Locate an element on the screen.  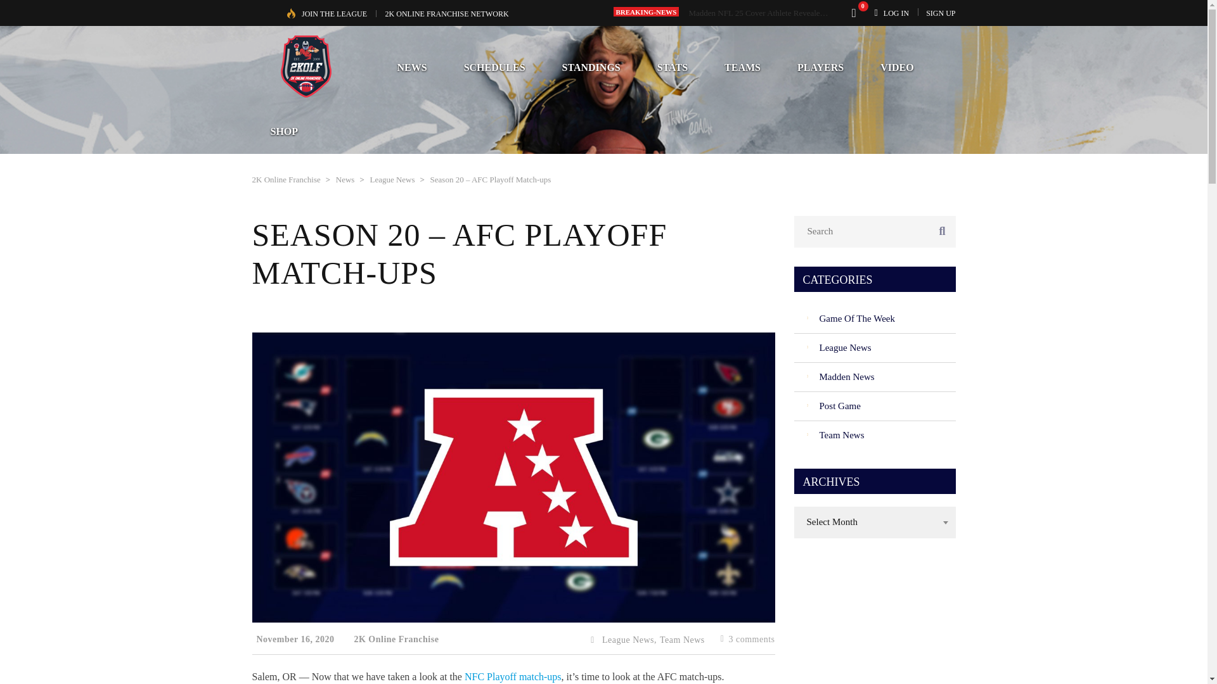
STANDINGS is located at coordinates (591, 67).